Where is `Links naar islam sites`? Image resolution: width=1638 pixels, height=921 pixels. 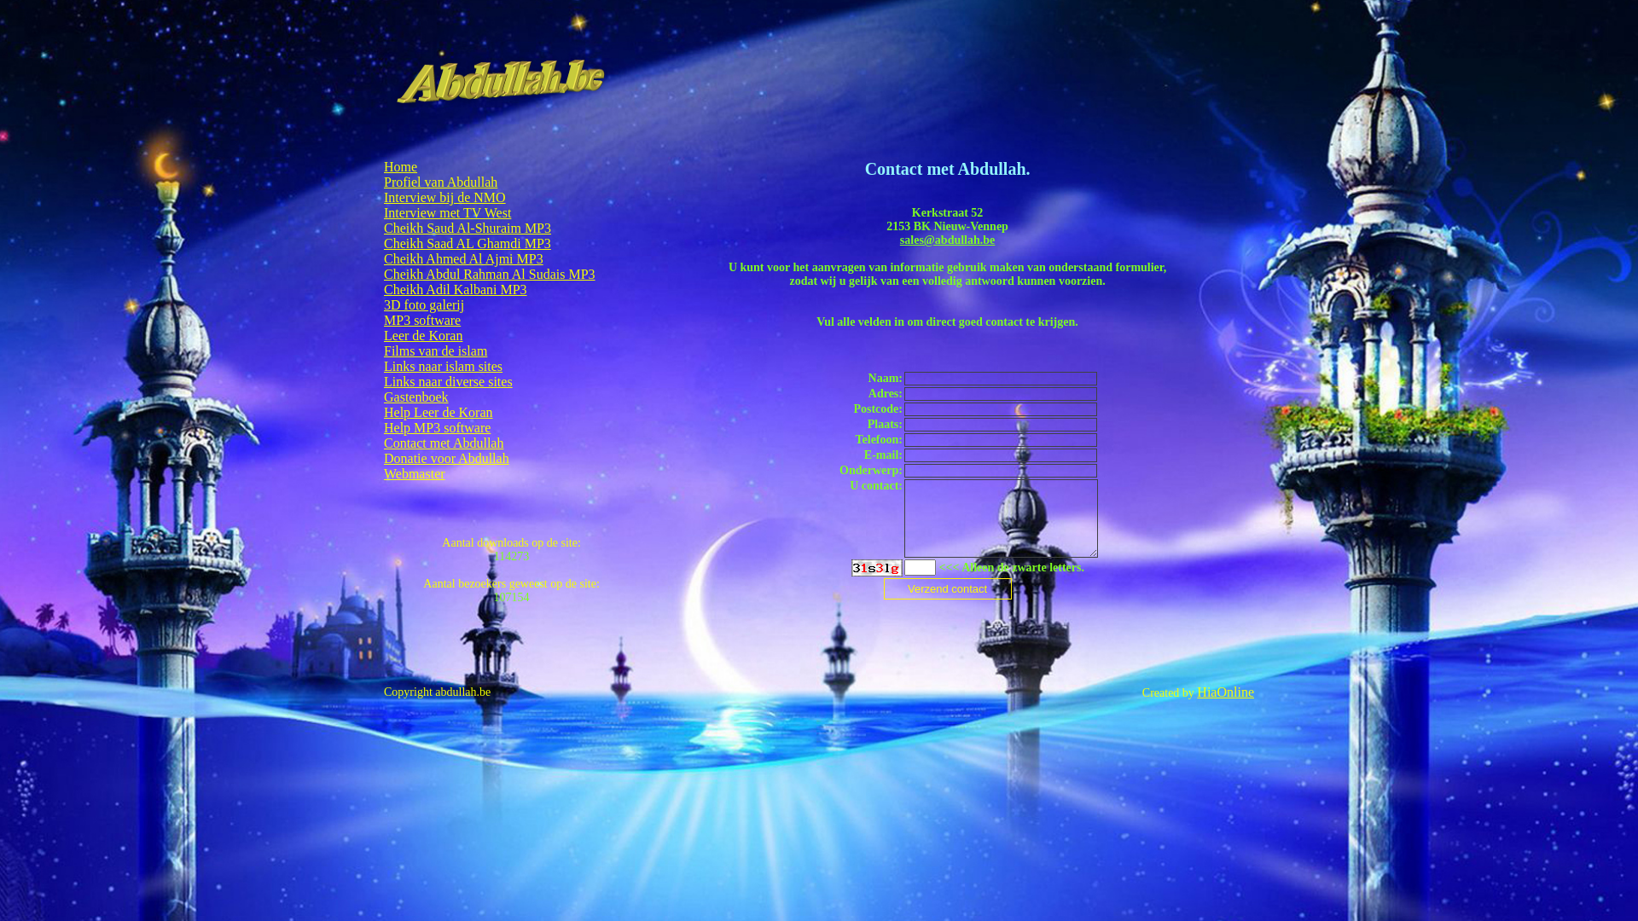
Links naar islam sites is located at coordinates (444, 367).